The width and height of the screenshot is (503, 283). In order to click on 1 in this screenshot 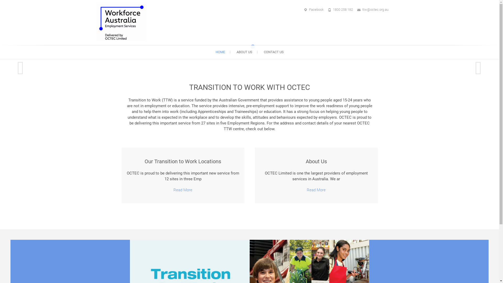, I will do `click(246, 47)`.